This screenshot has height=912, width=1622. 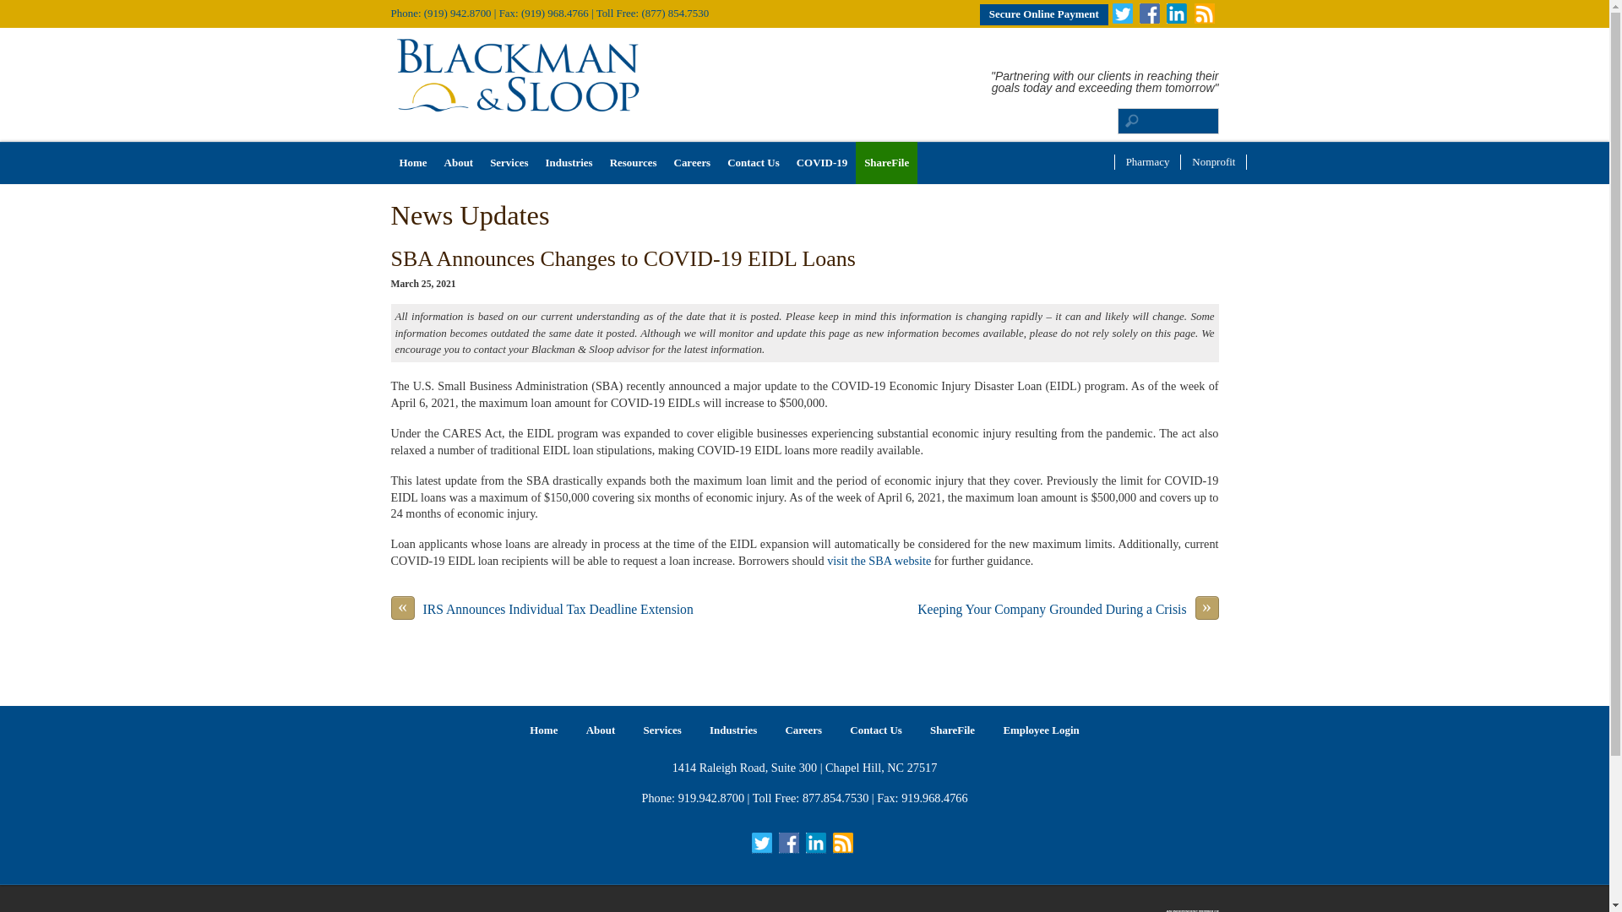 I want to click on Search, so click(x=1168, y=121).